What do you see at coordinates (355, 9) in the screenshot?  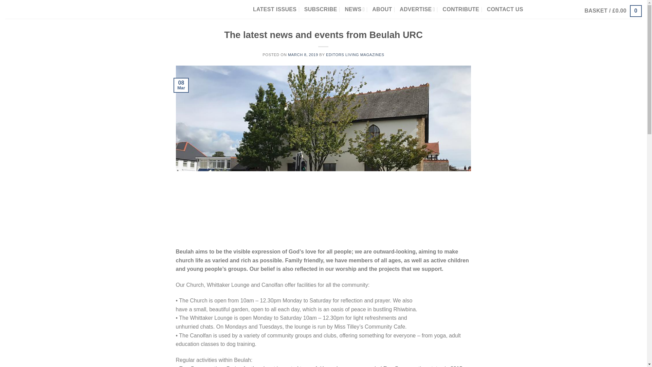 I see `NEWS` at bounding box center [355, 9].